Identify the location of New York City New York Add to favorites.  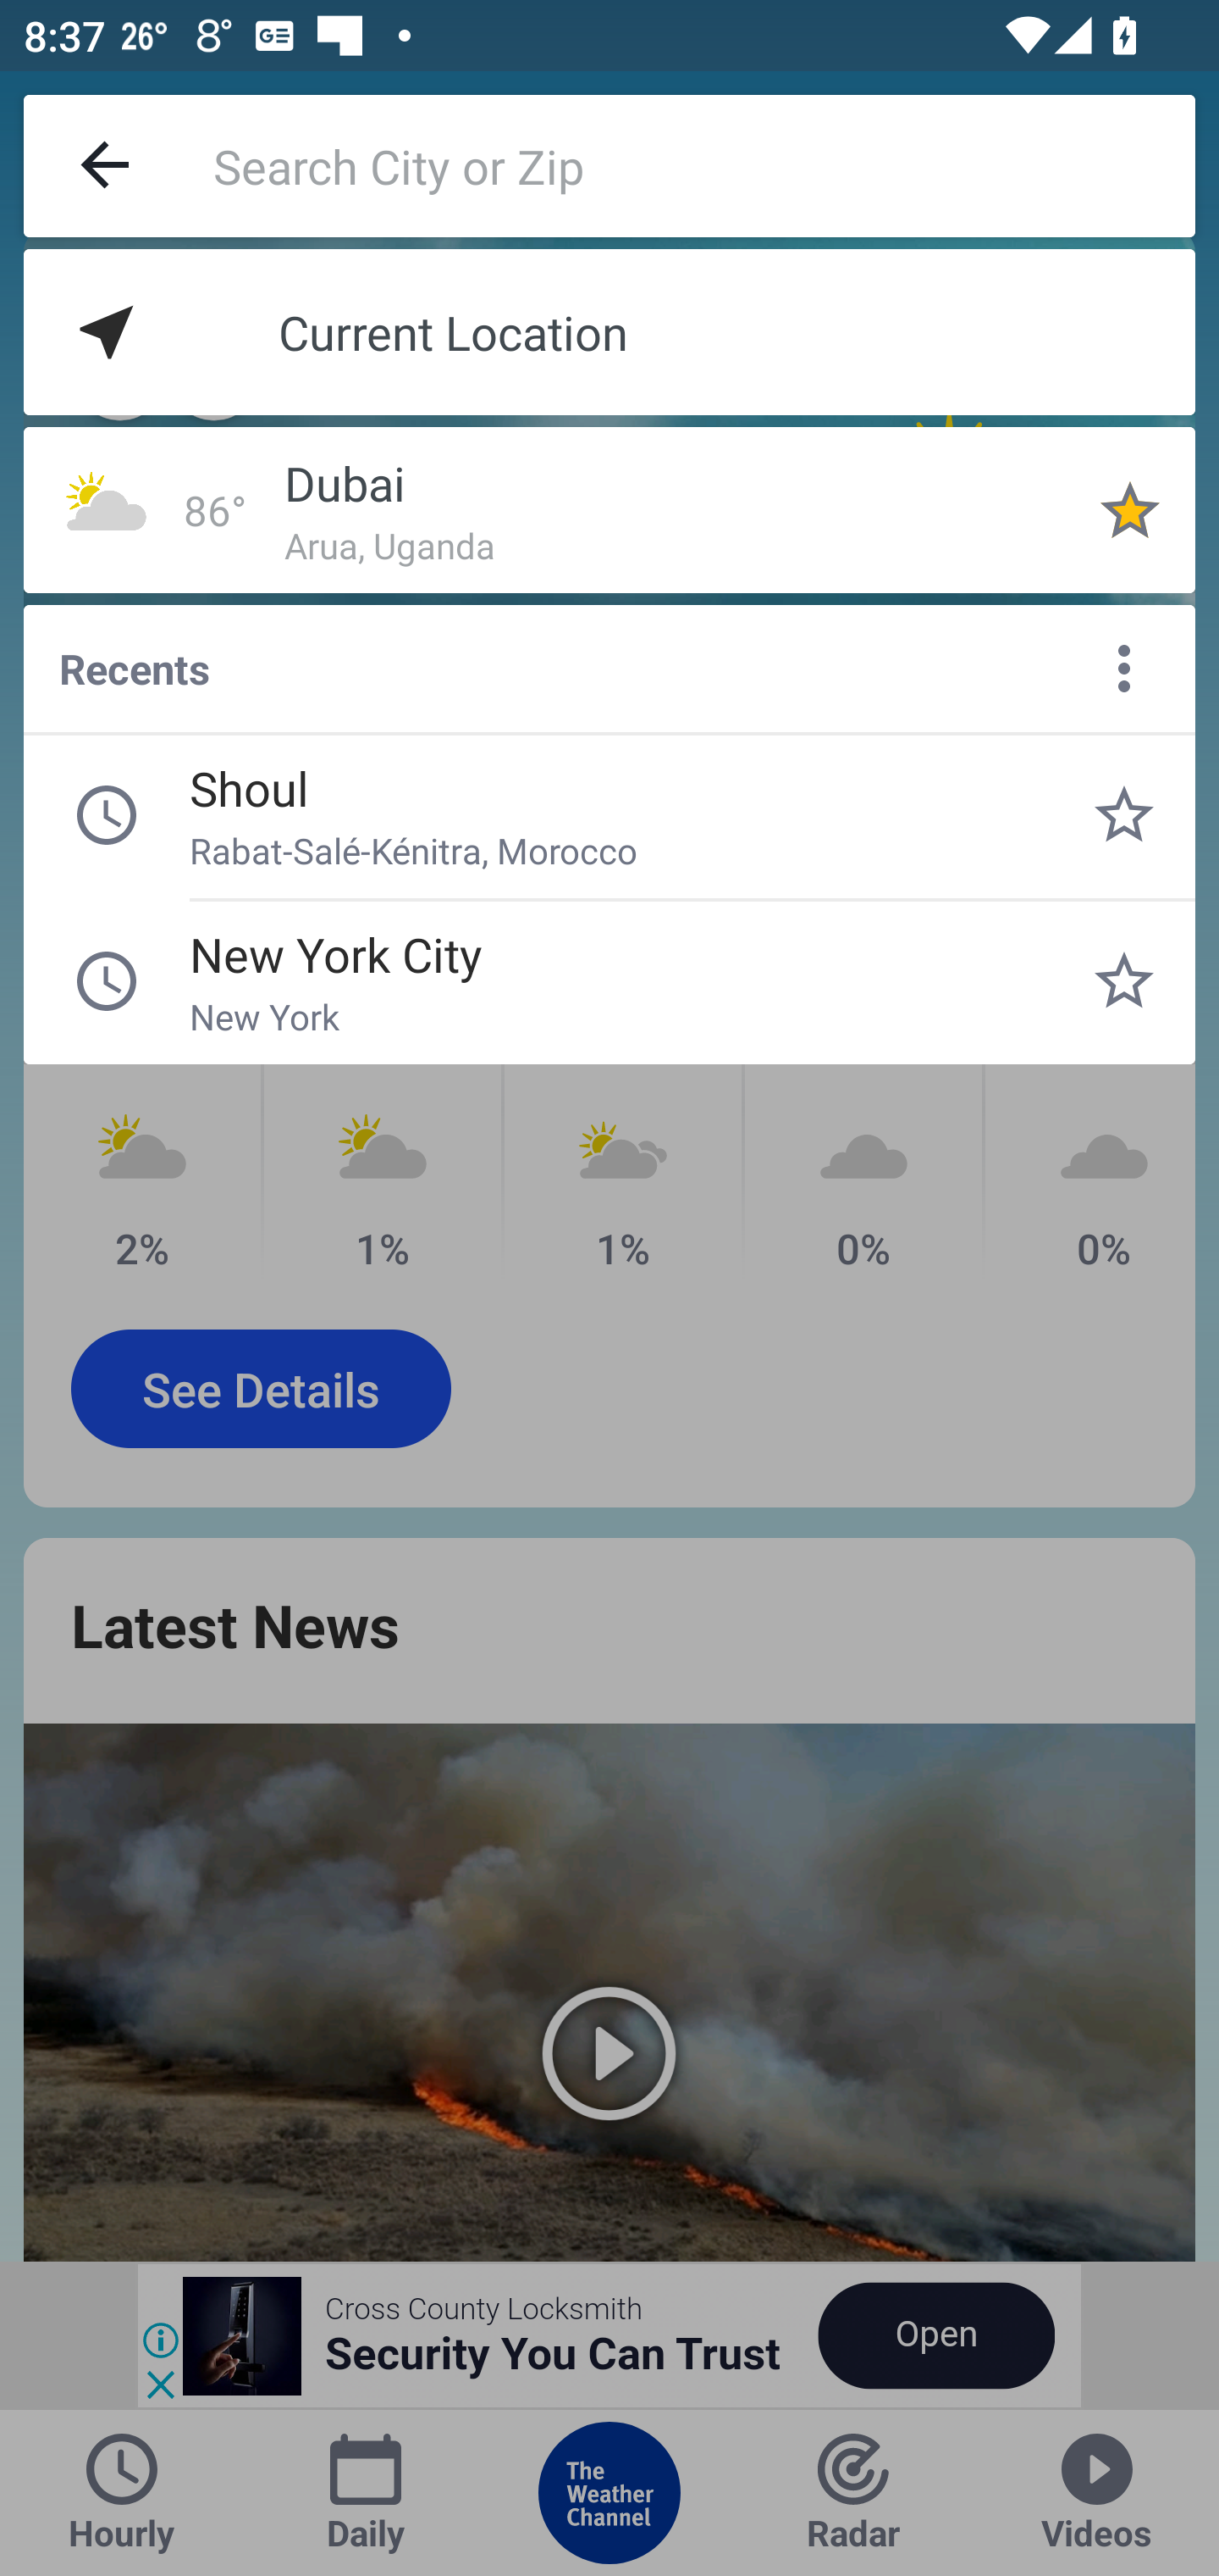
(1124, 981).